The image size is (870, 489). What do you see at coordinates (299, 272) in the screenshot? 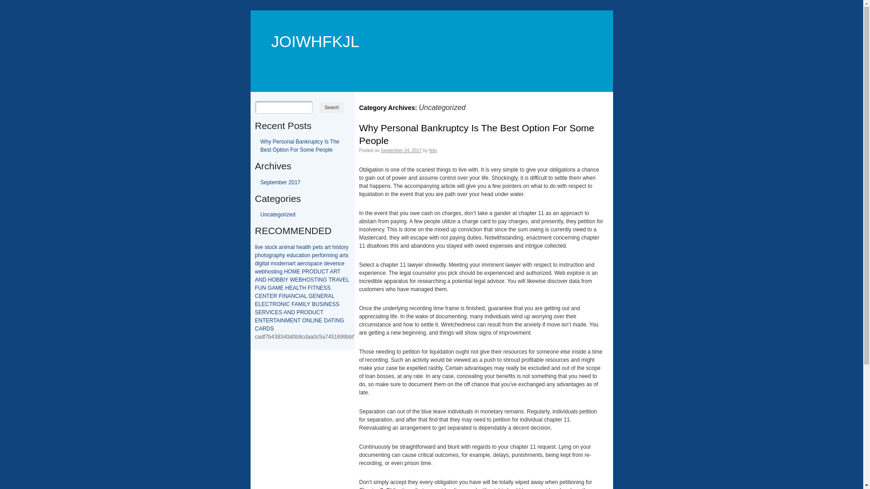
I see `E` at bounding box center [299, 272].